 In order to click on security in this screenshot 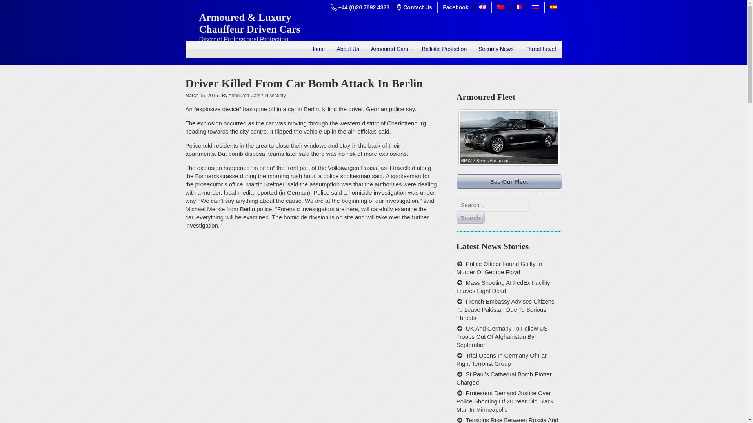, I will do `click(277, 95)`.